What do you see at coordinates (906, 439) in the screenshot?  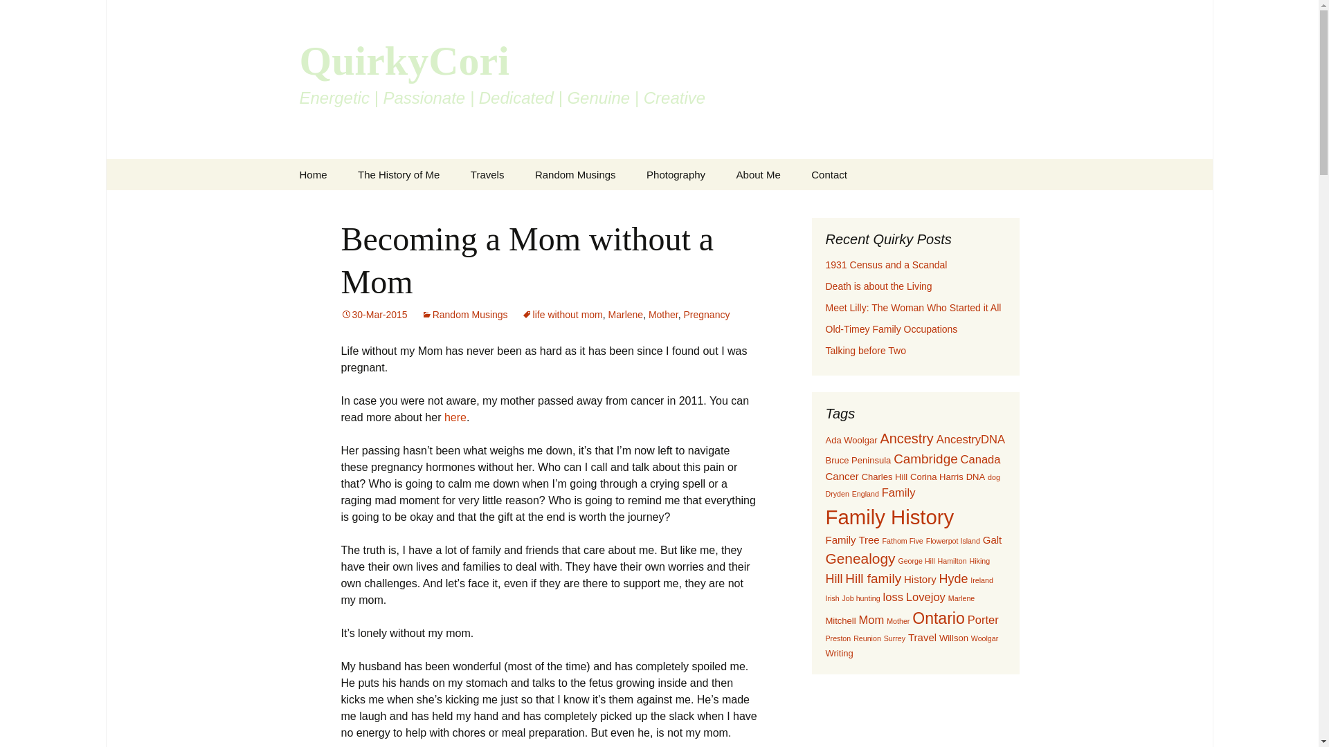 I see `Ancestry` at bounding box center [906, 439].